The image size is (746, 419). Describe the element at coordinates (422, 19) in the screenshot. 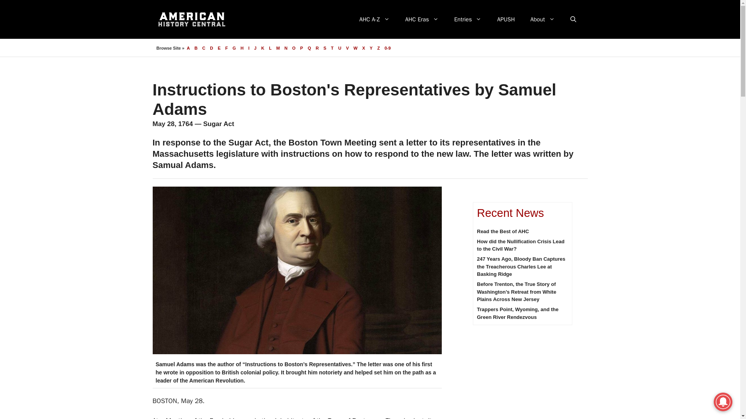

I see `AHC Eras` at that location.